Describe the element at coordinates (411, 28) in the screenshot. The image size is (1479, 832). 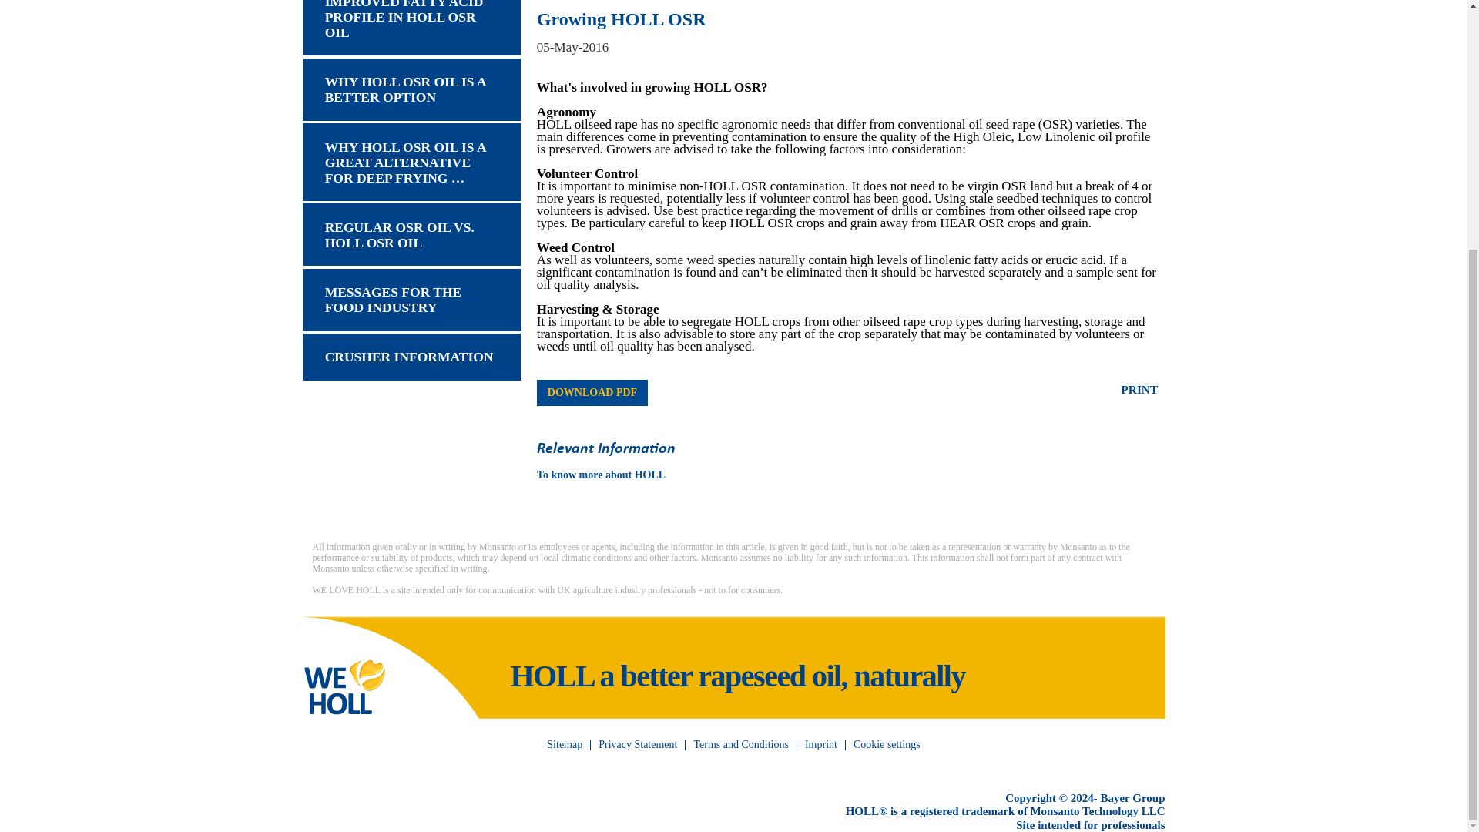
I see `IMPROVED FATTY ACID PROFILE IN HOLL OSR OIL` at that location.